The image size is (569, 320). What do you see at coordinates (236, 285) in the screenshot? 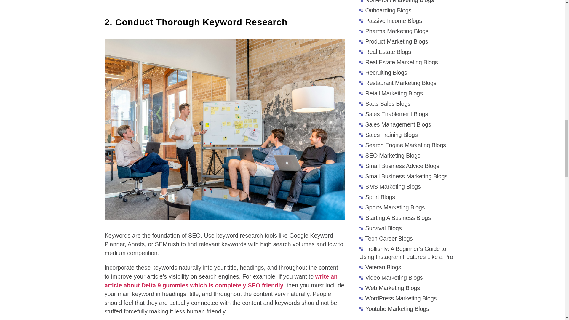
I see `which is completely SEO friendly` at bounding box center [236, 285].